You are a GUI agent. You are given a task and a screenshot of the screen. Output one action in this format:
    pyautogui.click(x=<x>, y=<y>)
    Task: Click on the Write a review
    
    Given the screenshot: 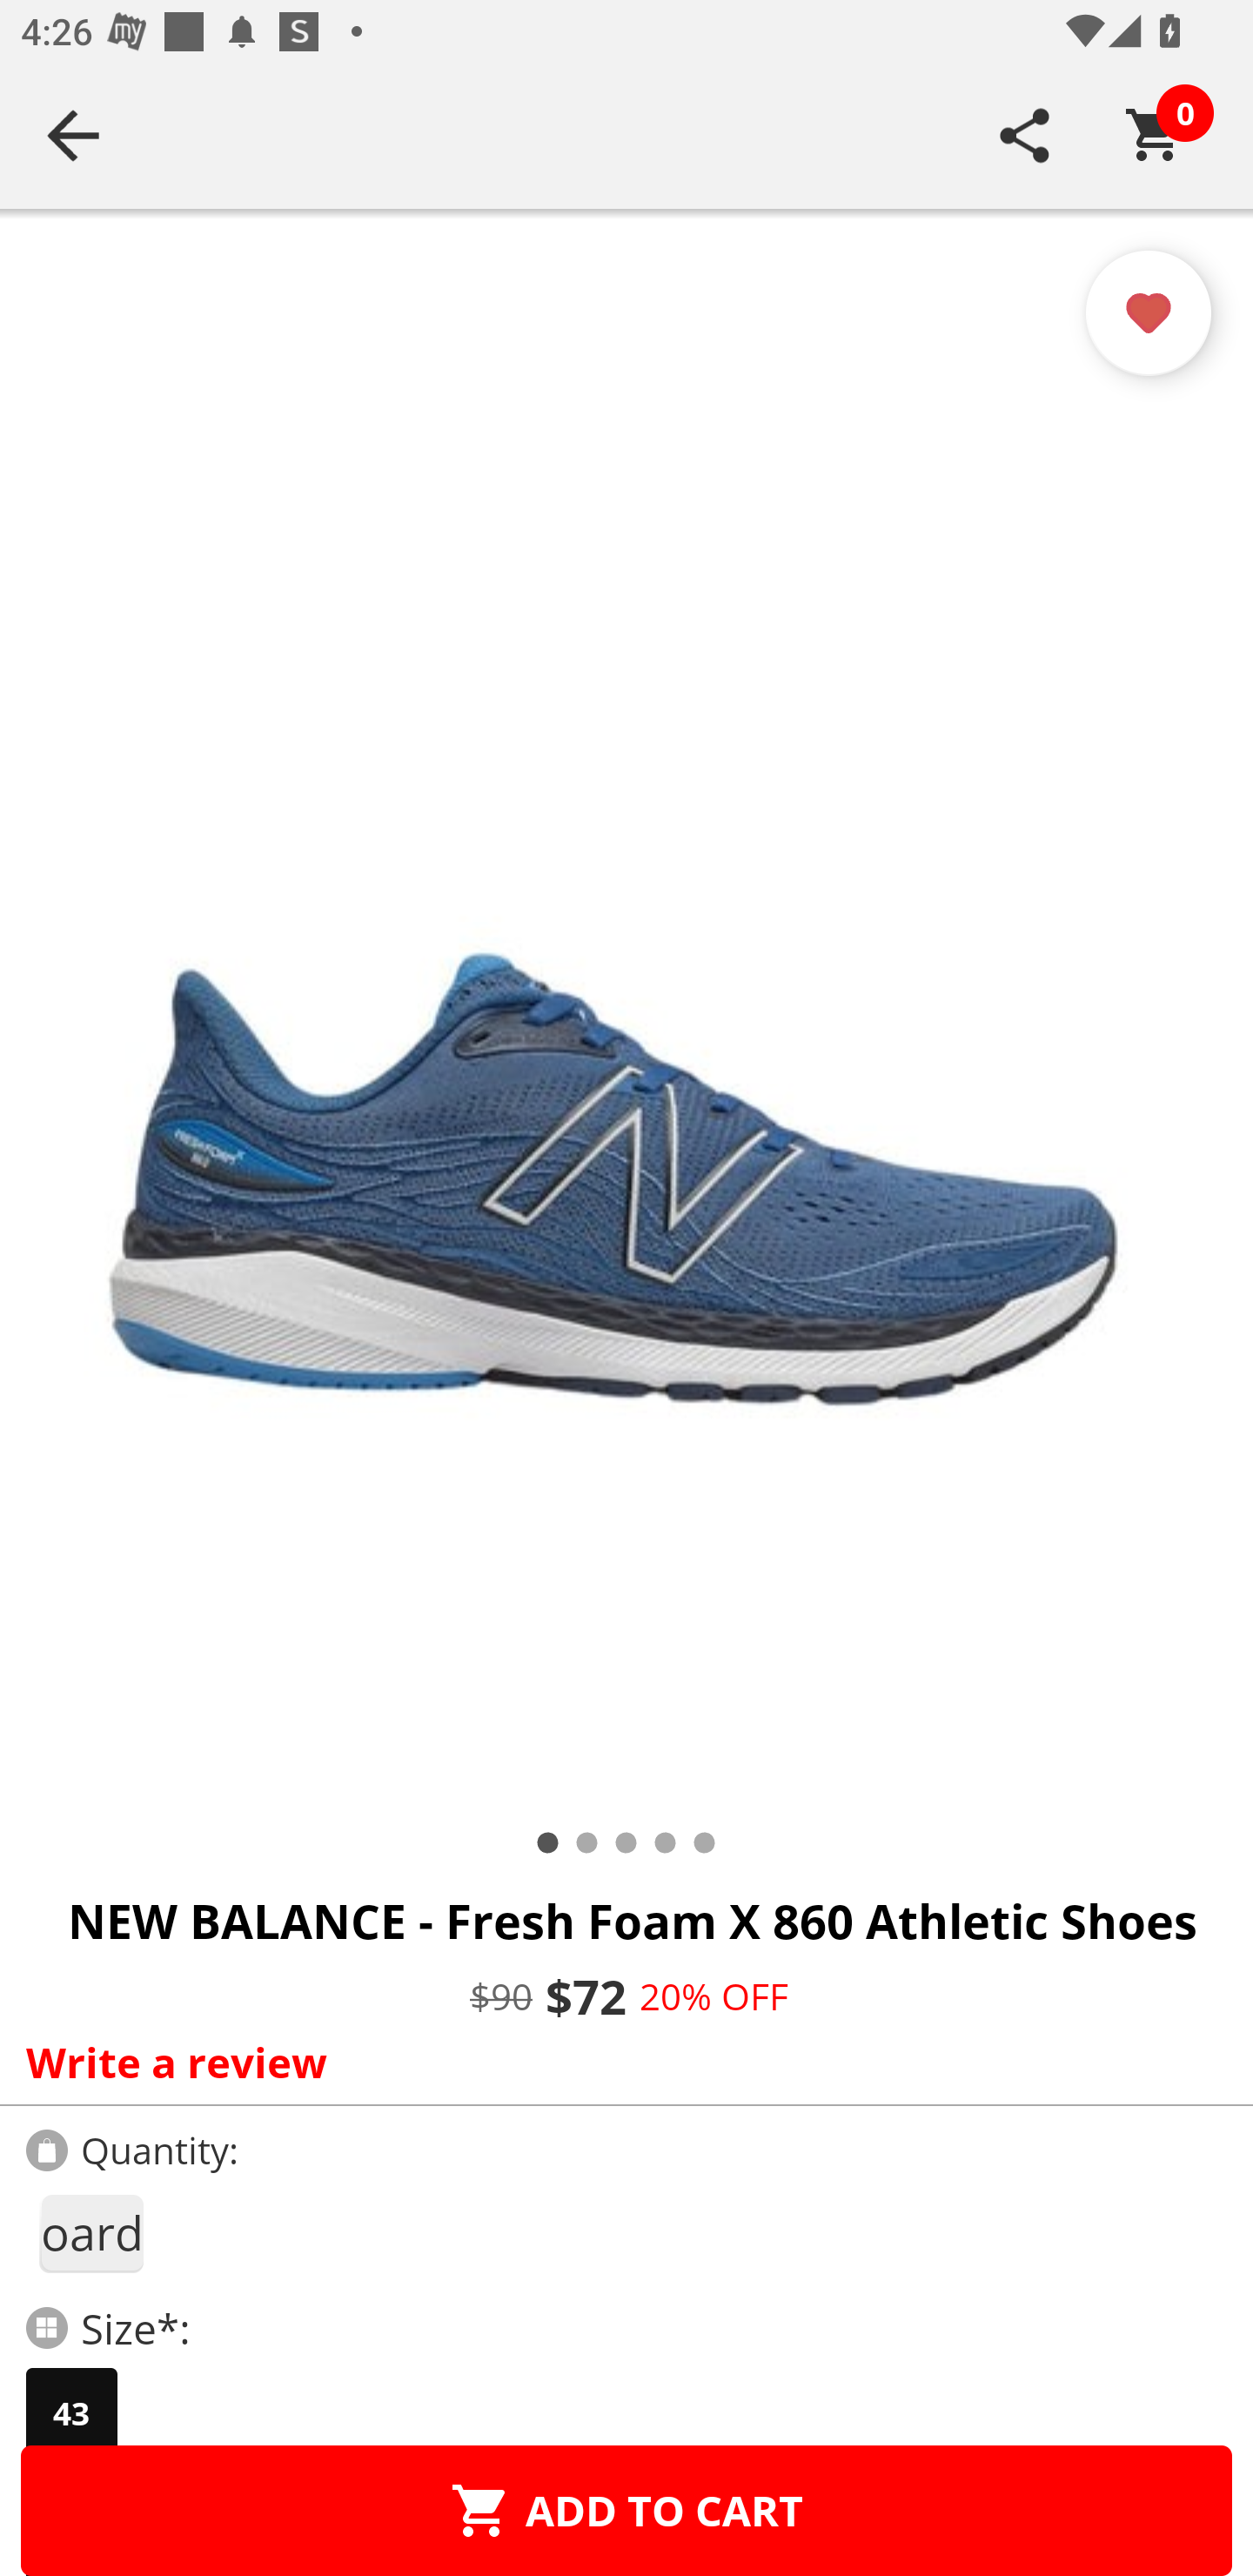 What is the action you would take?
    pyautogui.click(x=620, y=2062)
    